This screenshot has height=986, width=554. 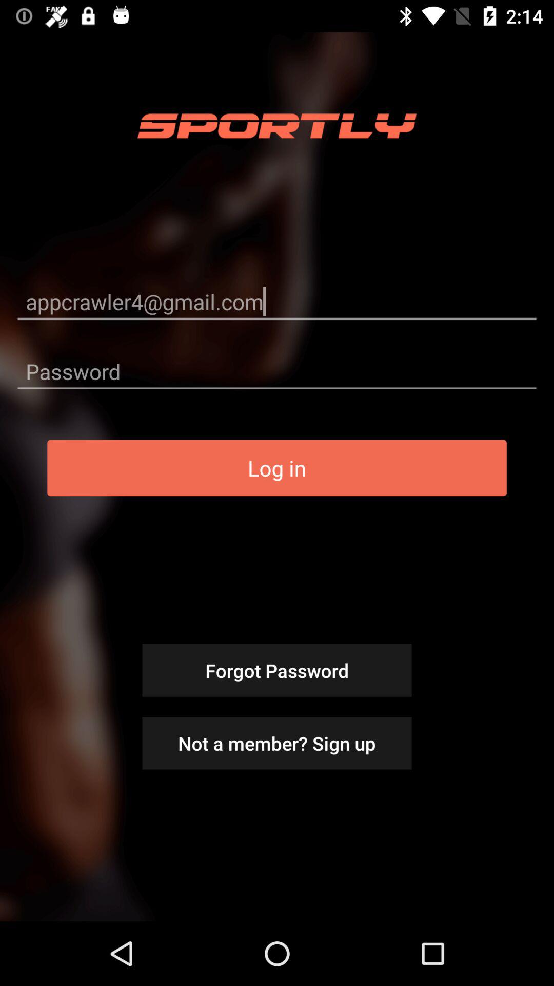 What do you see at coordinates (277, 743) in the screenshot?
I see `launch not a member item` at bounding box center [277, 743].